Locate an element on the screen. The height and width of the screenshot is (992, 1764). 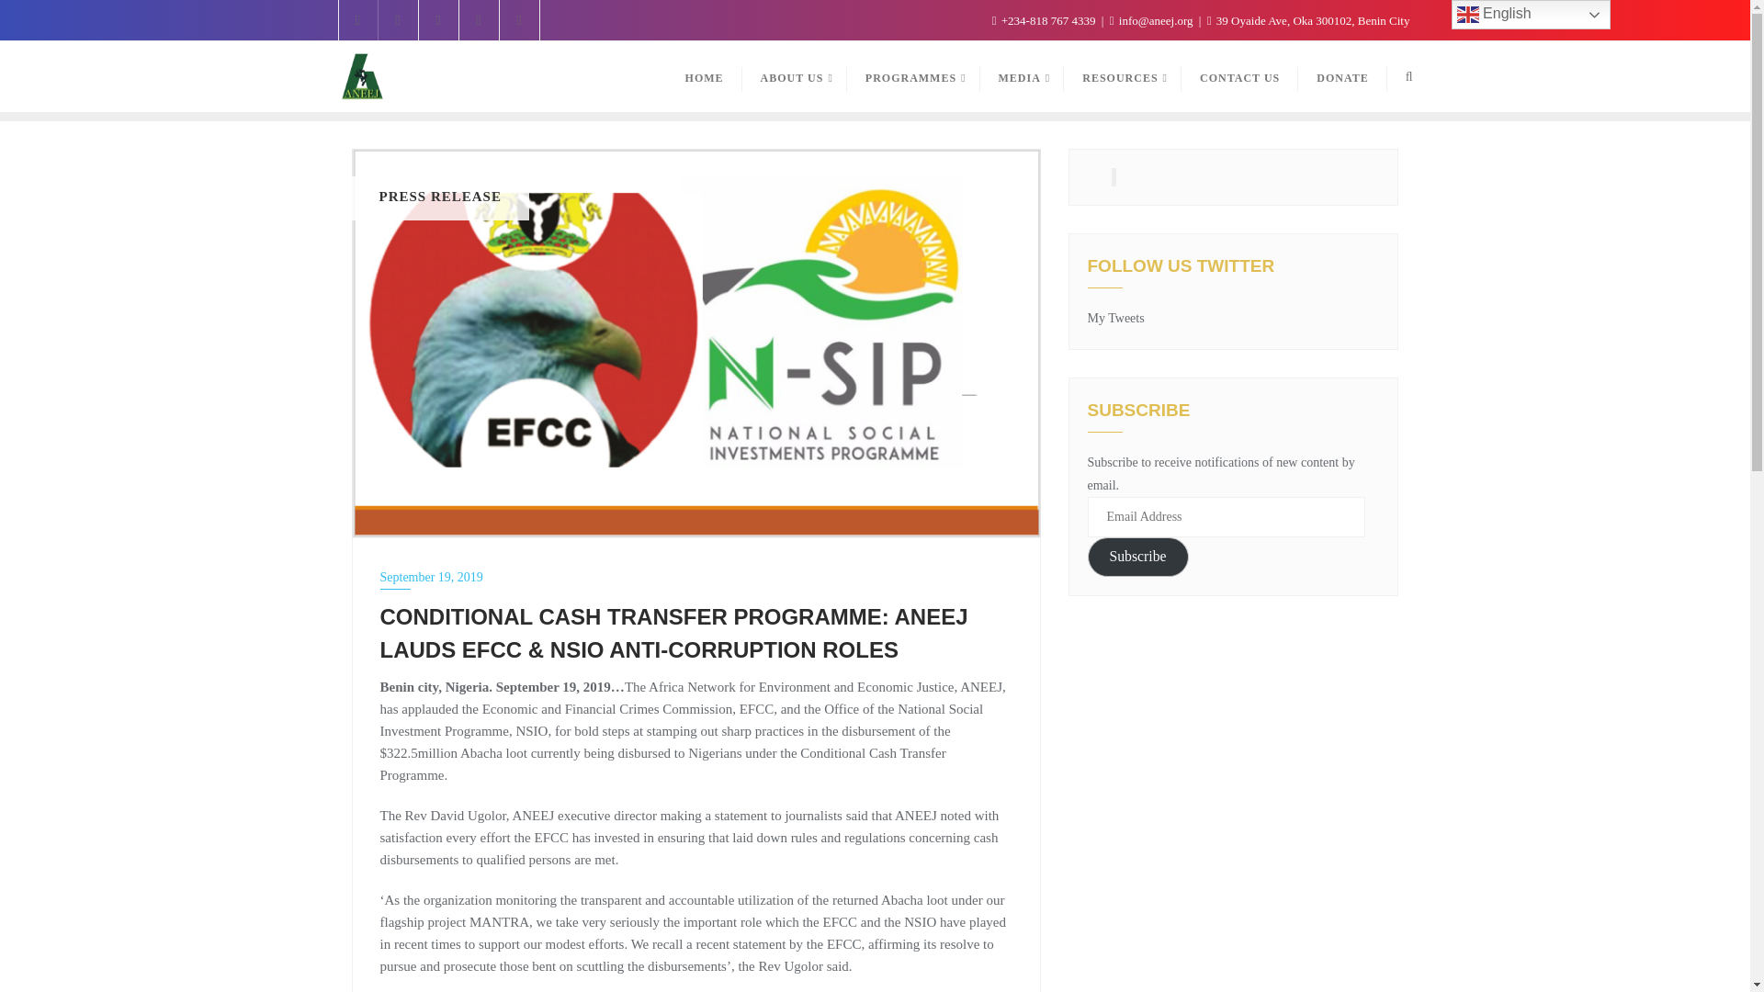
MEDIA is located at coordinates (1023, 77).